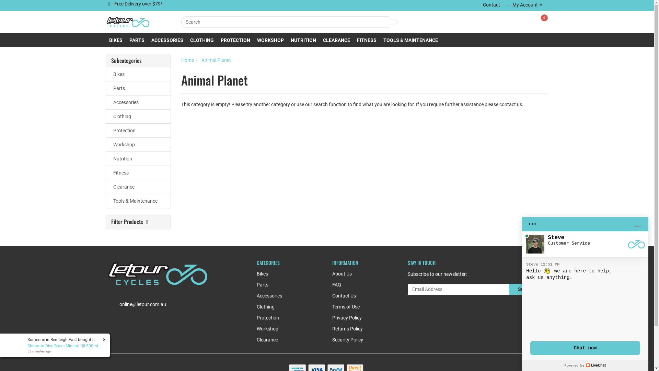  I want to click on 0, so click(544, 15).